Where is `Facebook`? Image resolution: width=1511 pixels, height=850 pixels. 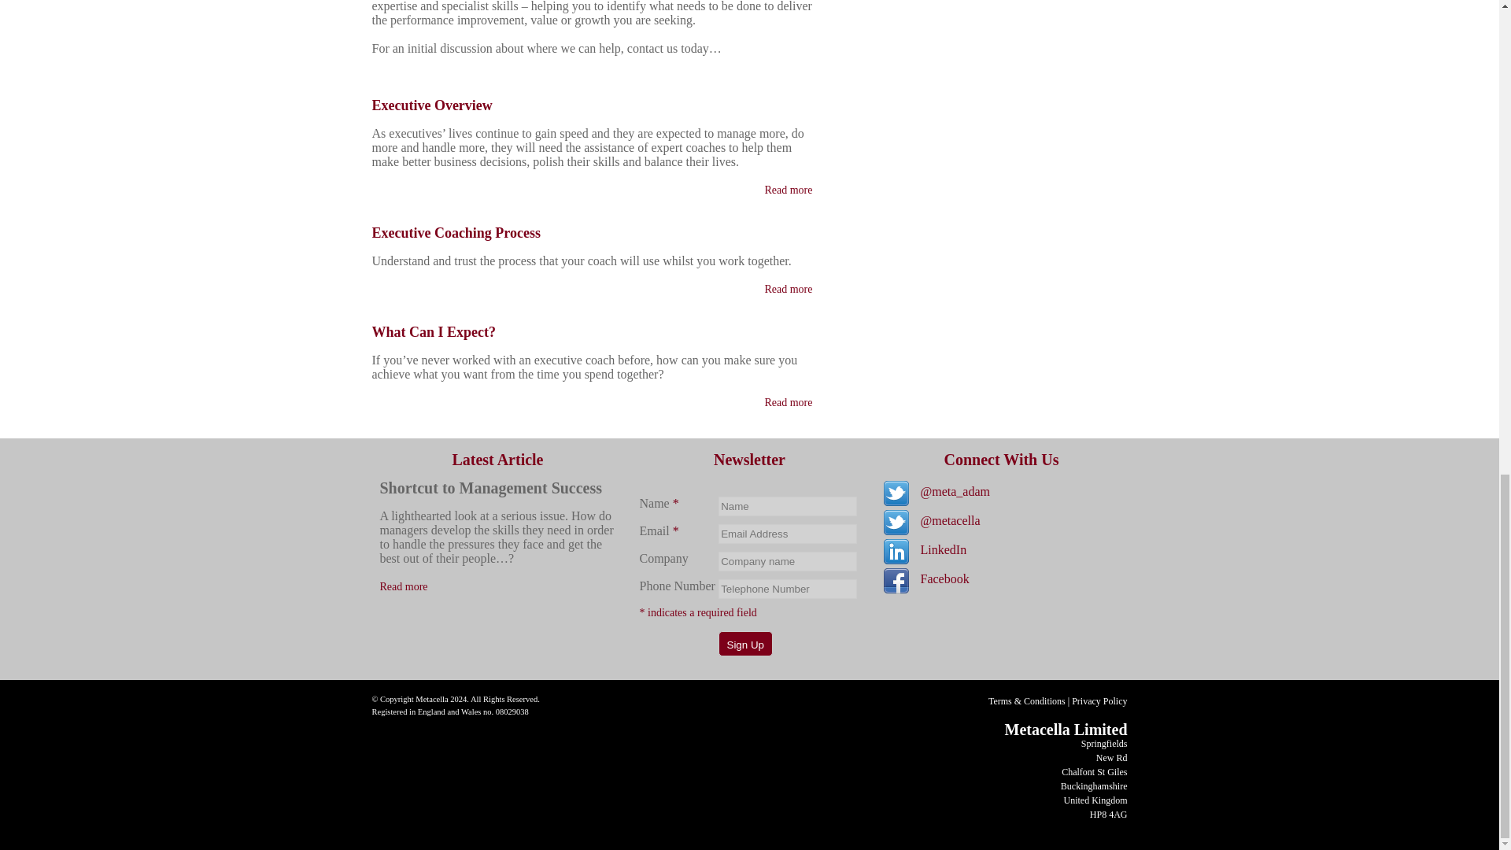 Facebook is located at coordinates (944, 578).